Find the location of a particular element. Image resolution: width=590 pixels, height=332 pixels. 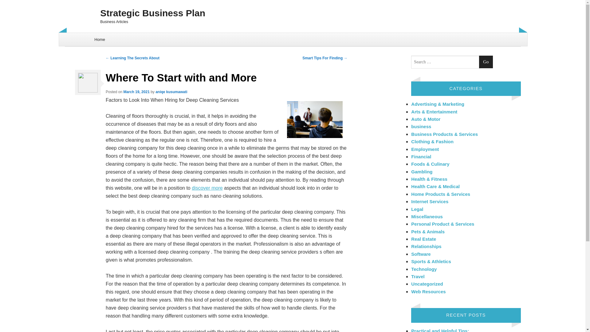

Financial is located at coordinates (421, 157).